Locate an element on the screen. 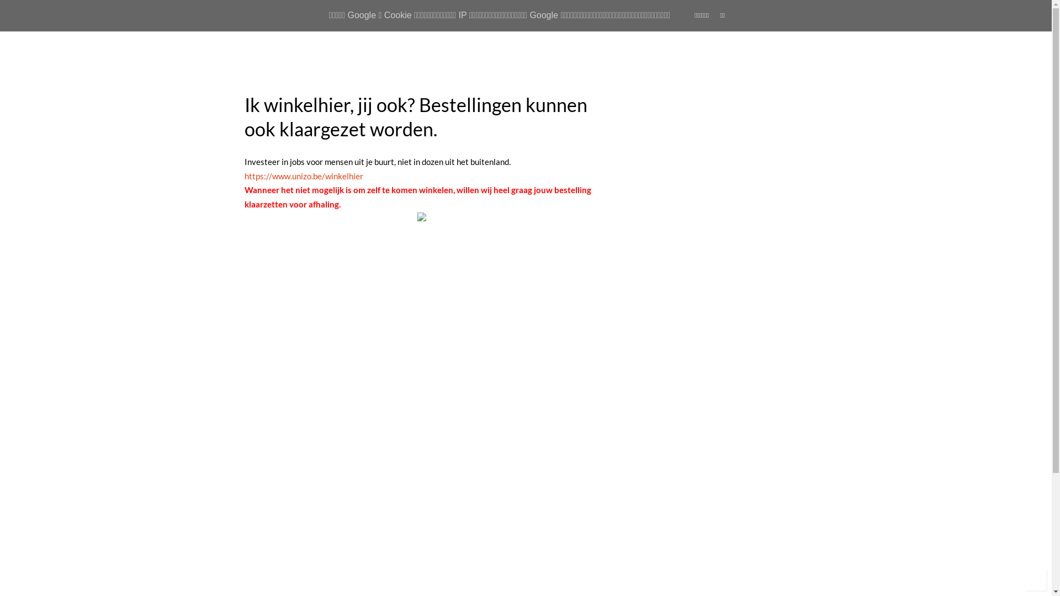 The width and height of the screenshot is (1060, 596). https://www.unizo.be/winkelhier is located at coordinates (304, 176).